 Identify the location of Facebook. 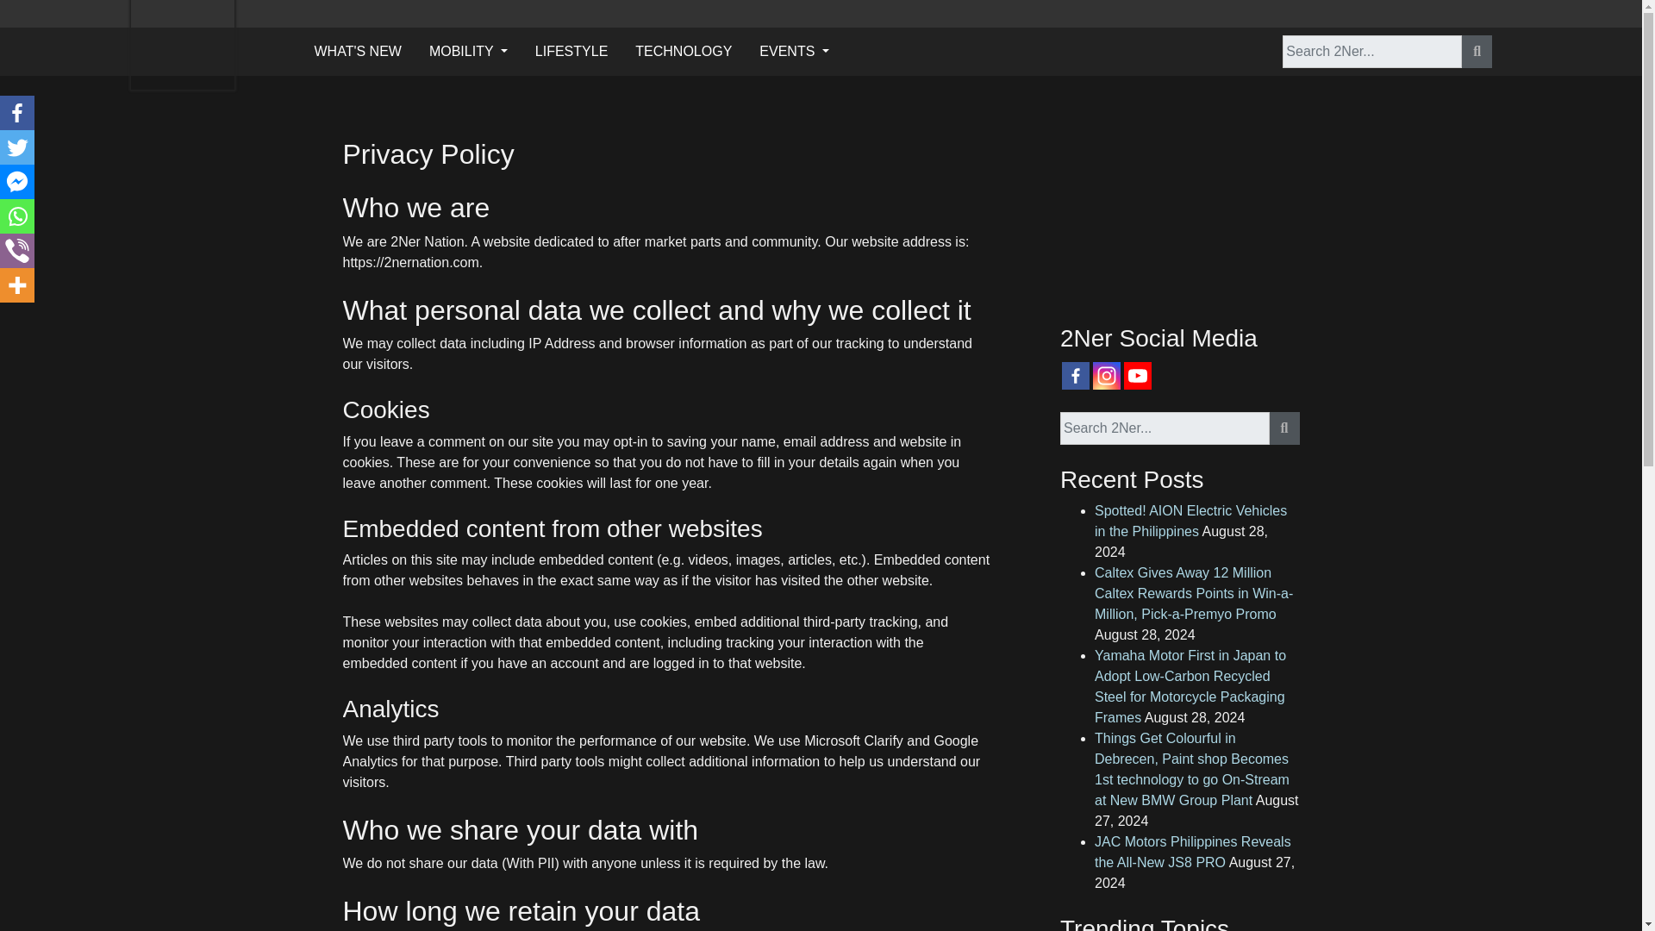
(17, 113).